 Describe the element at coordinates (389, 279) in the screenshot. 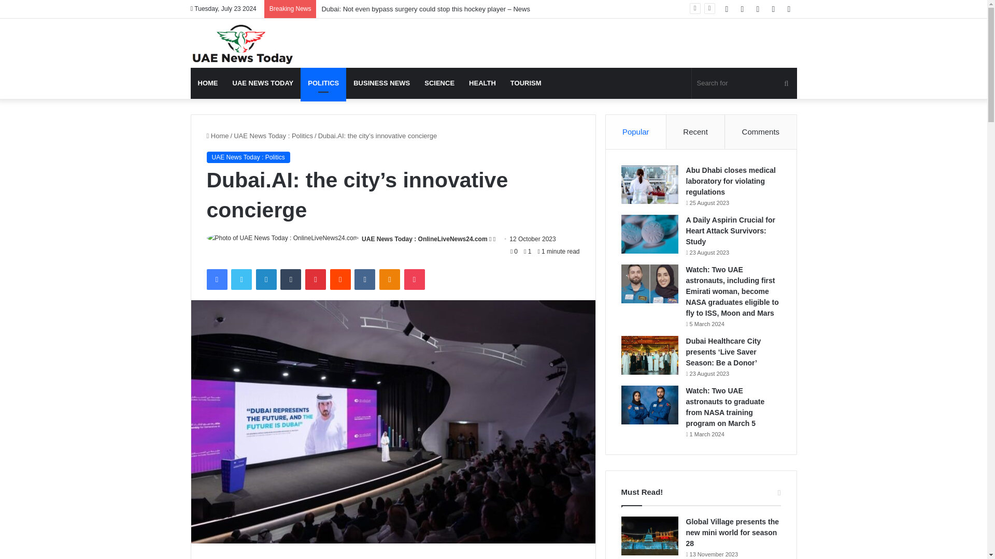

I see `Odnoklassniki` at that location.